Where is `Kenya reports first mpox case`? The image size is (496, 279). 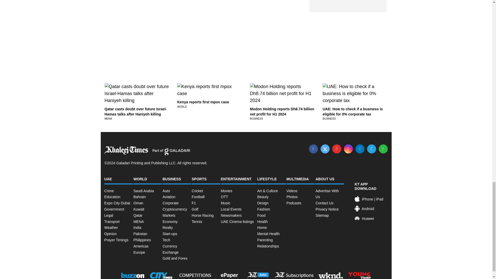
Kenya reports first mpox case is located at coordinates (203, 102).